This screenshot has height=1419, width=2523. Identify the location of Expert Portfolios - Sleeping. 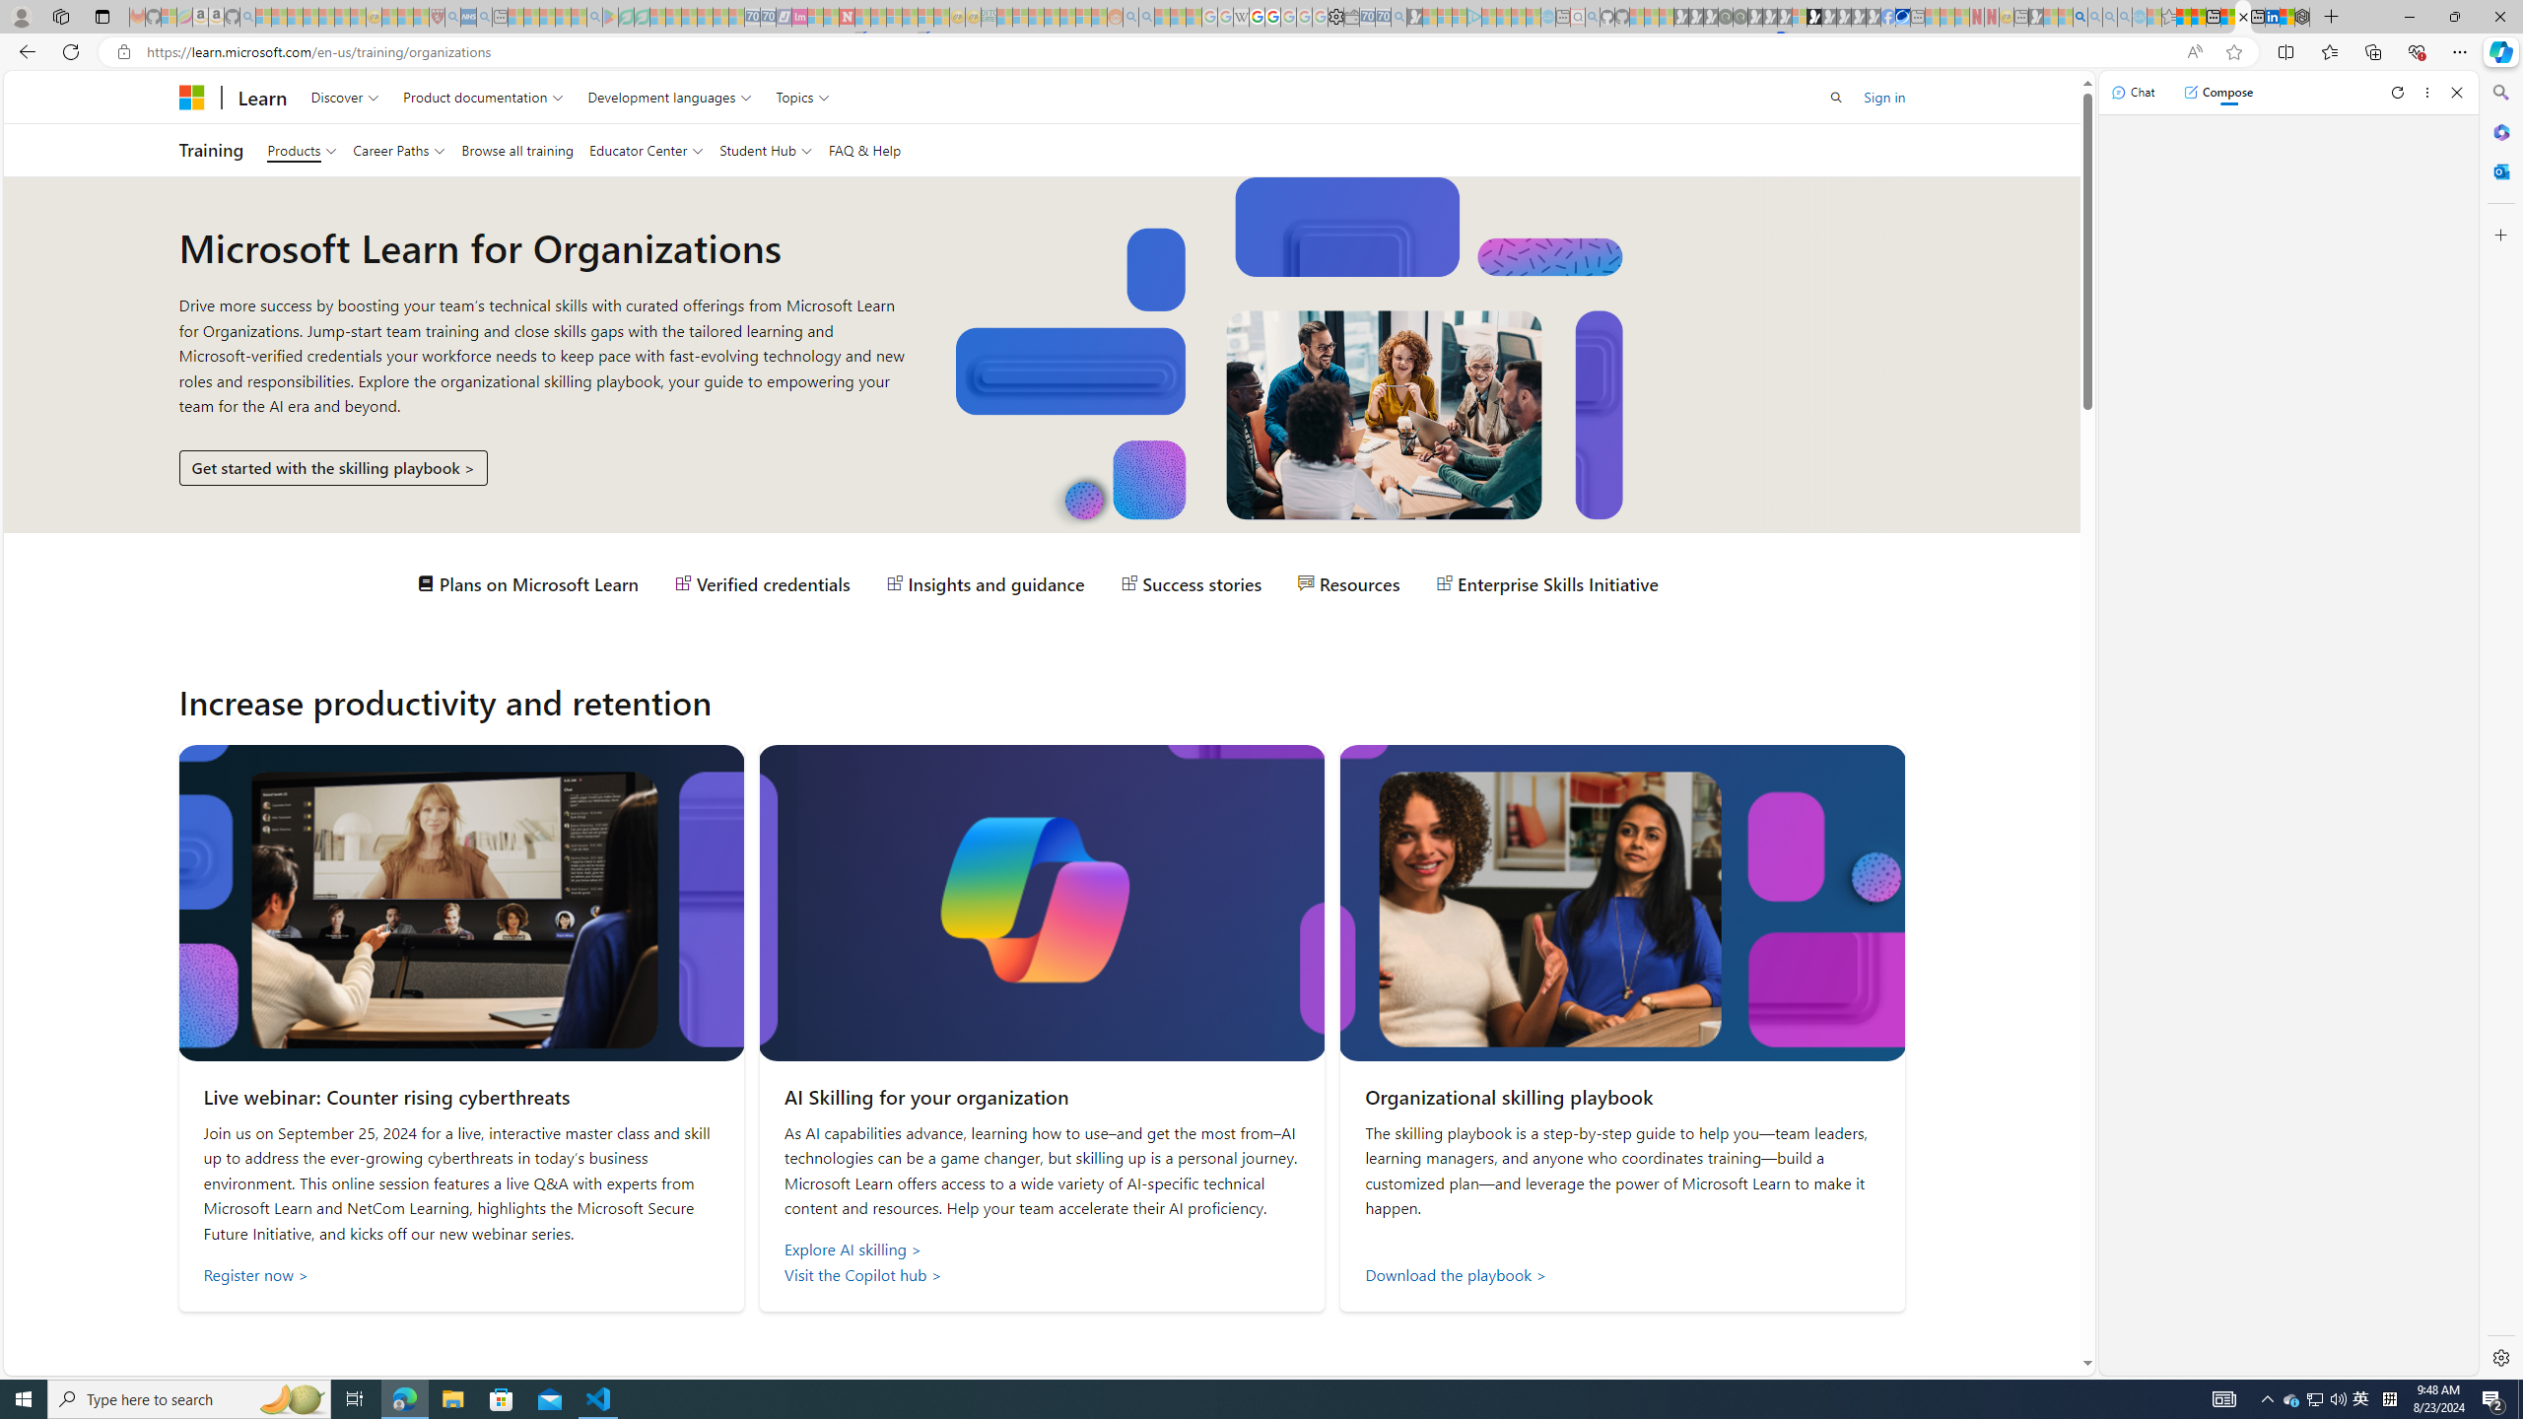
(1052, 17).